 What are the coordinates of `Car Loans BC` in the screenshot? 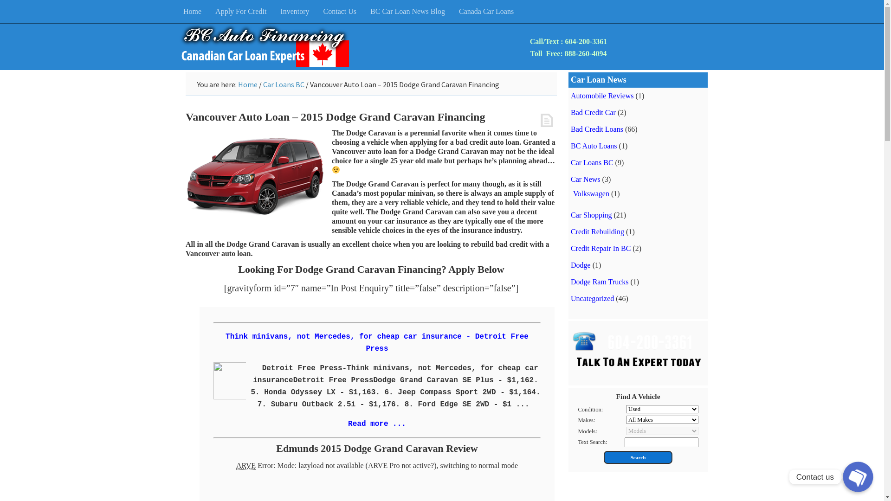 It's located at (284, 84).